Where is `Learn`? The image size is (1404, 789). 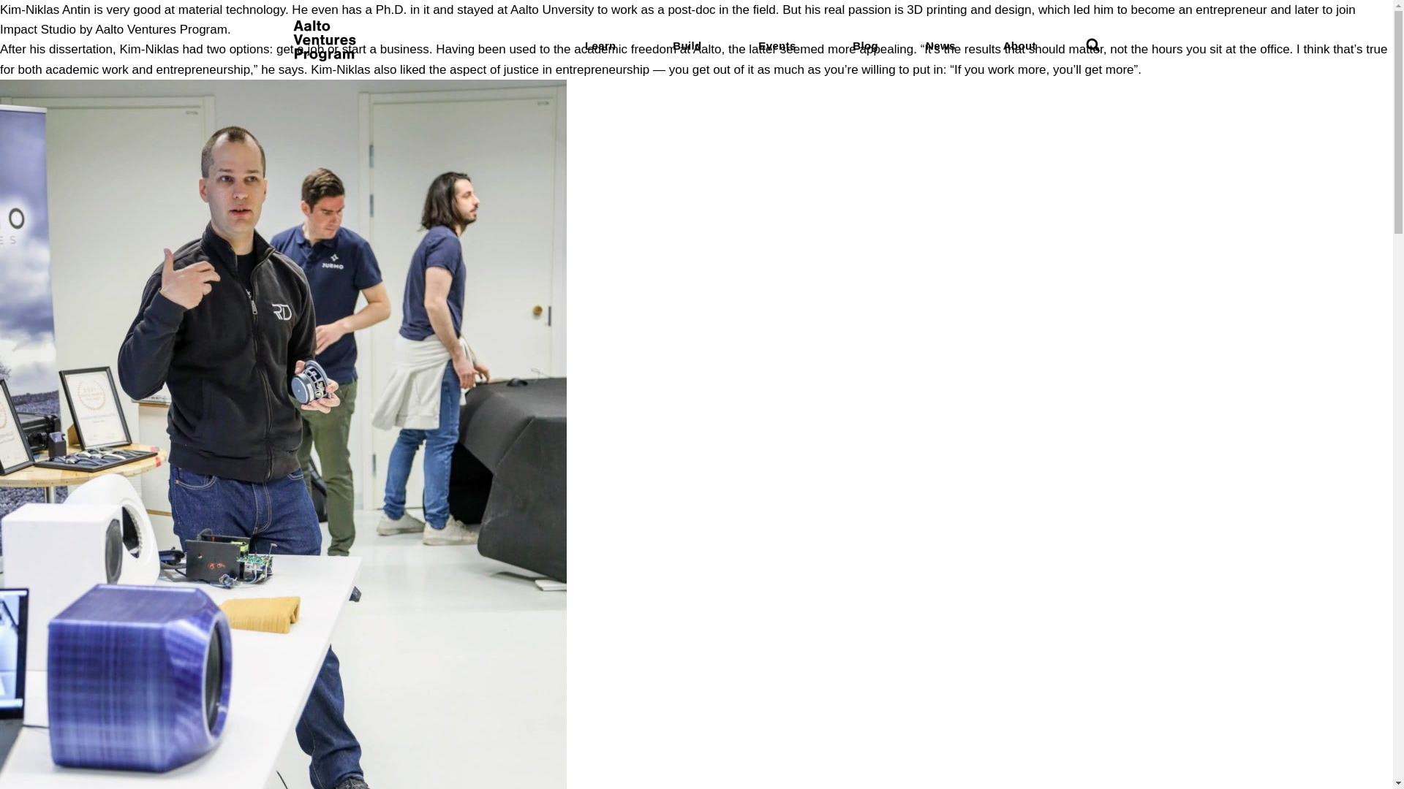
Learn is located at coordinates (600, 45).